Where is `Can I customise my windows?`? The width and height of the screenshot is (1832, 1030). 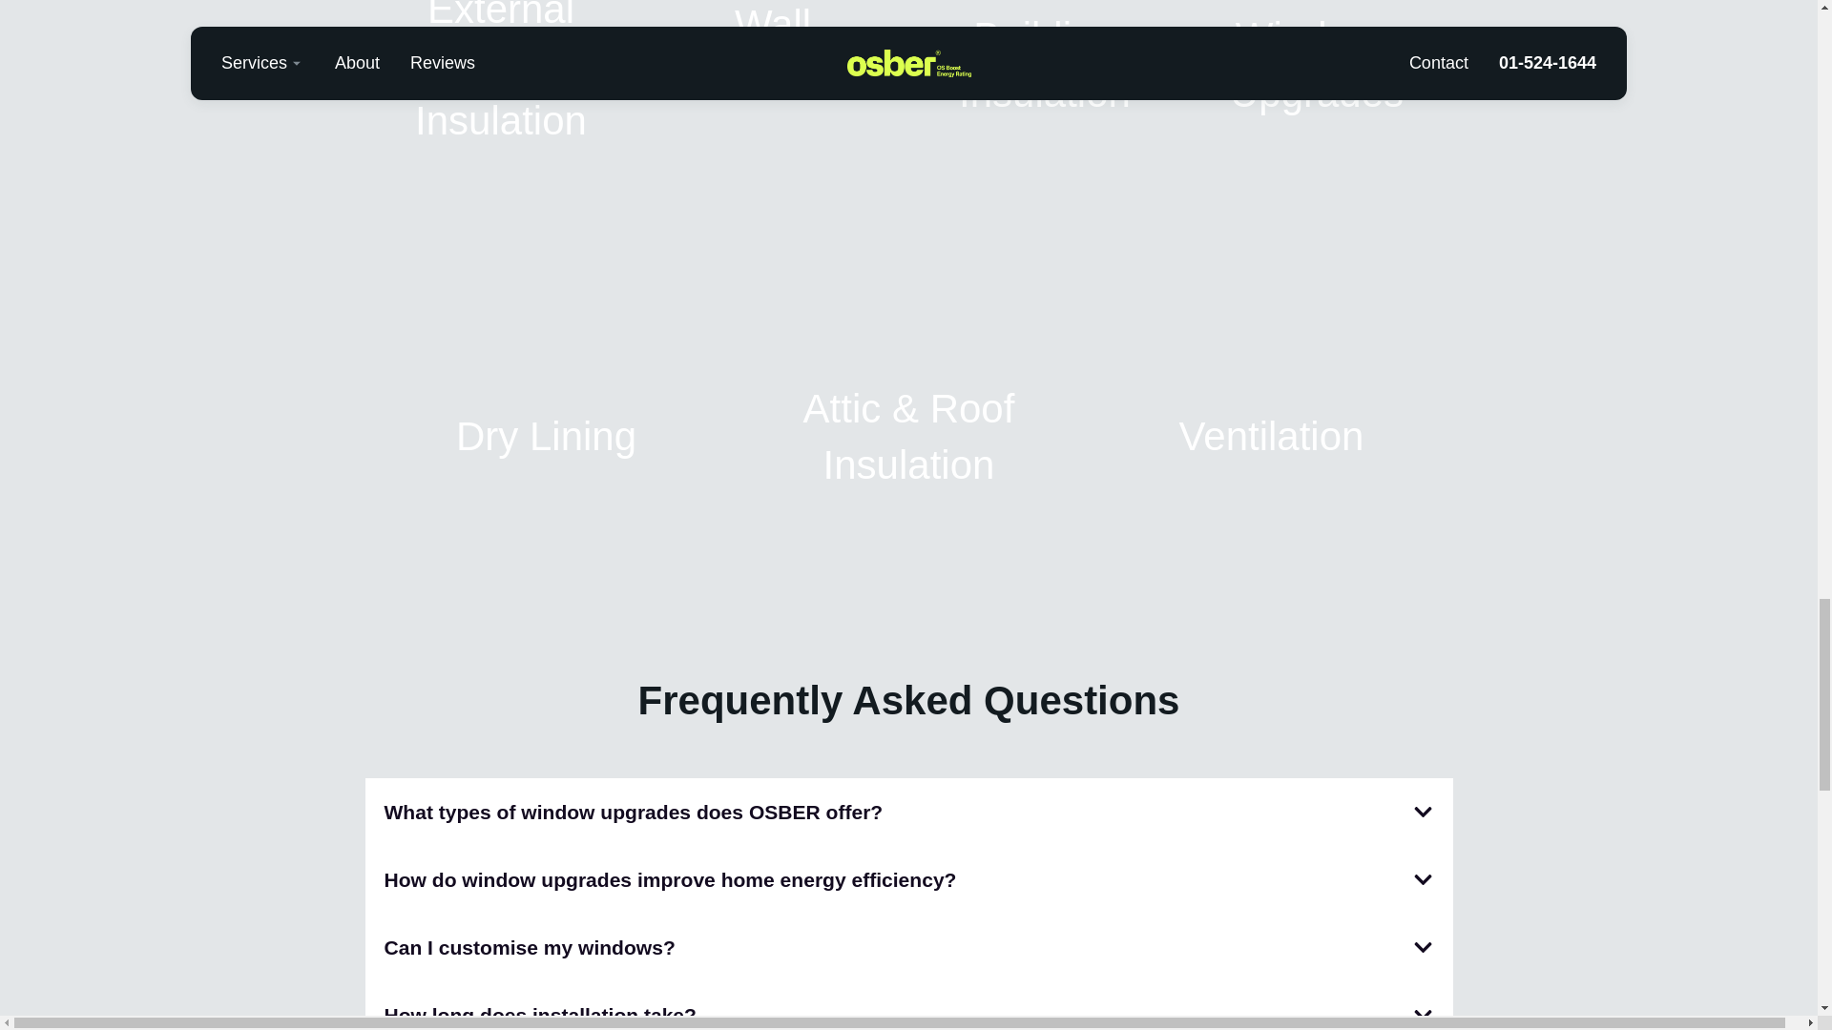
Can I customise my windows? is located at coordinates (529, 947).